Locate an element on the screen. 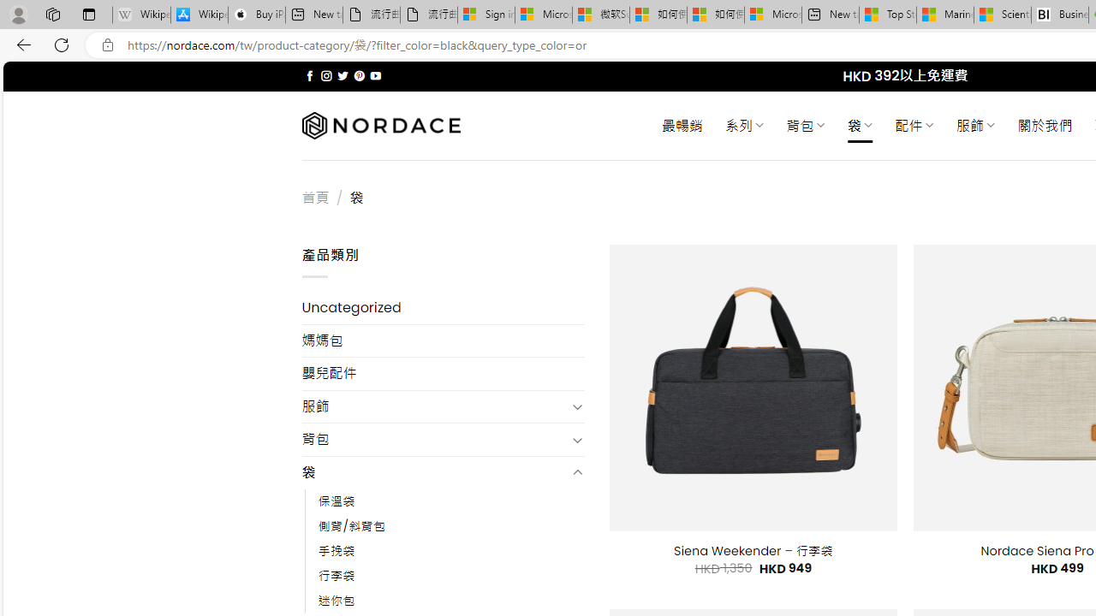 The image size is (1096, 616). Follow on Facebook is located at coordinates (310, 75).